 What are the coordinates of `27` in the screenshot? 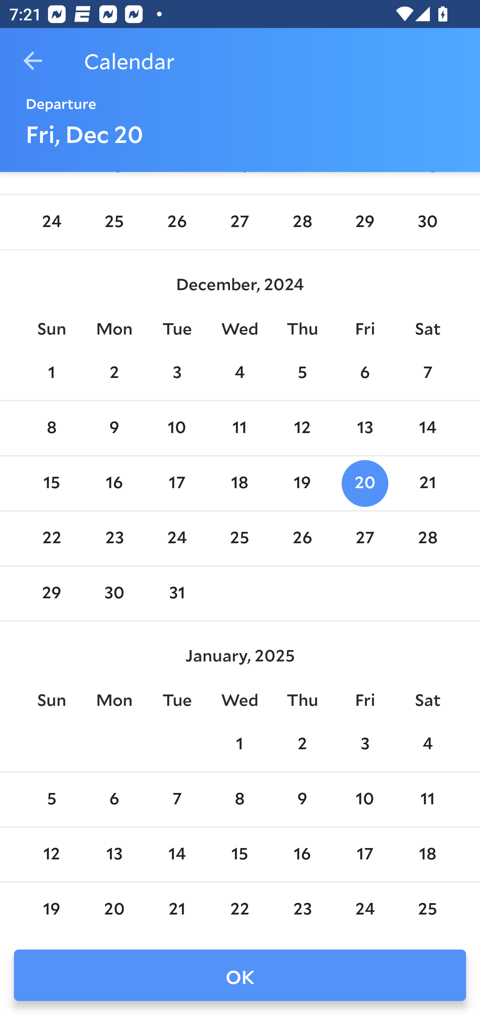 It's located at (240, 222).